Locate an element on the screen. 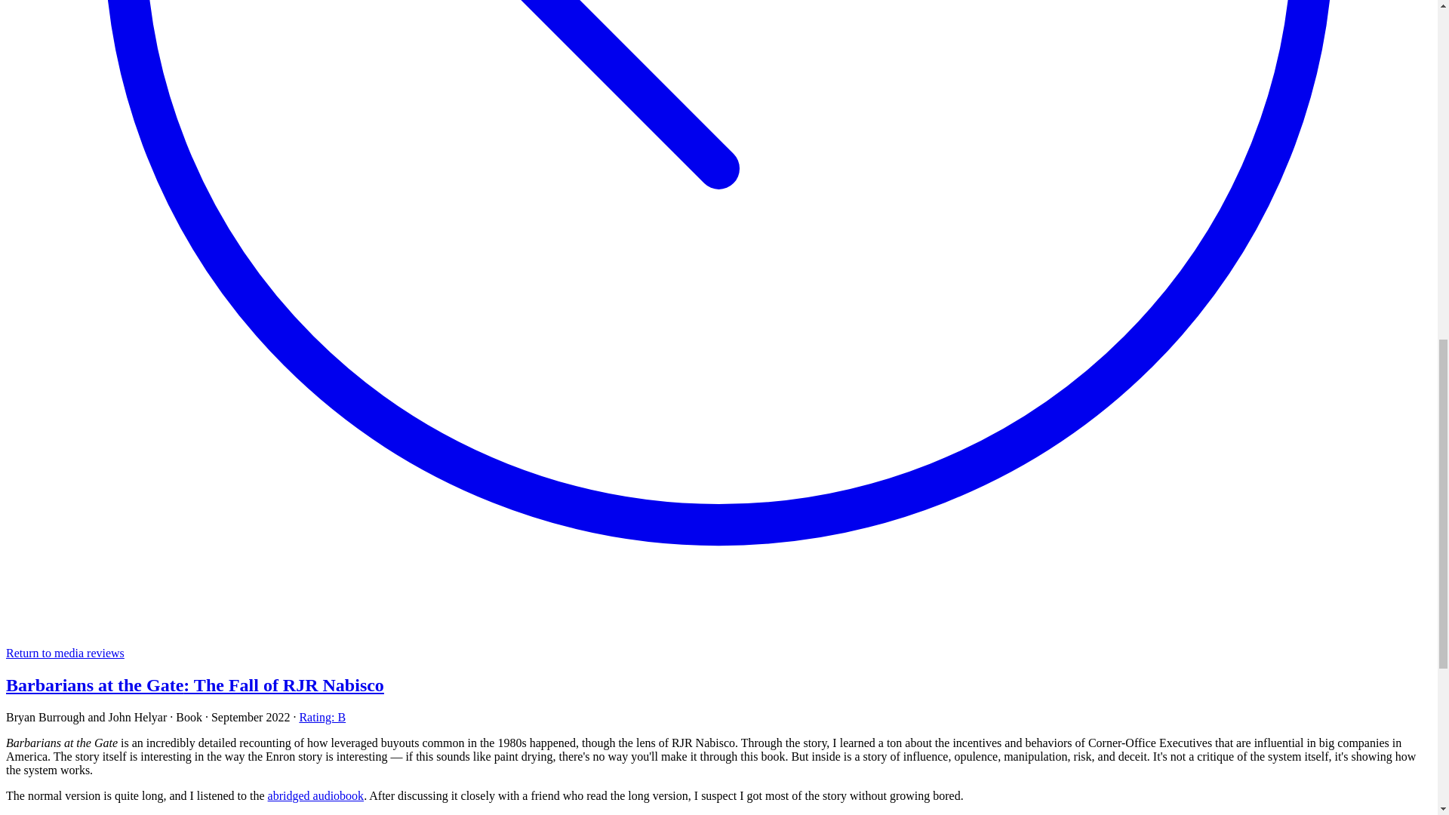  Barbarians at the Gate: The Fall of RJR Nabisco is located at coordinates (195, 685).